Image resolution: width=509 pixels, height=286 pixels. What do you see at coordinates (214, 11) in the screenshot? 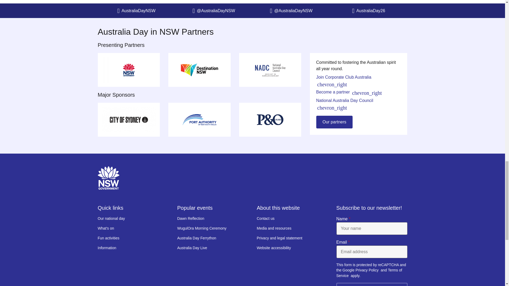
I see `Follow us on service` at bounding box center [214, 11].